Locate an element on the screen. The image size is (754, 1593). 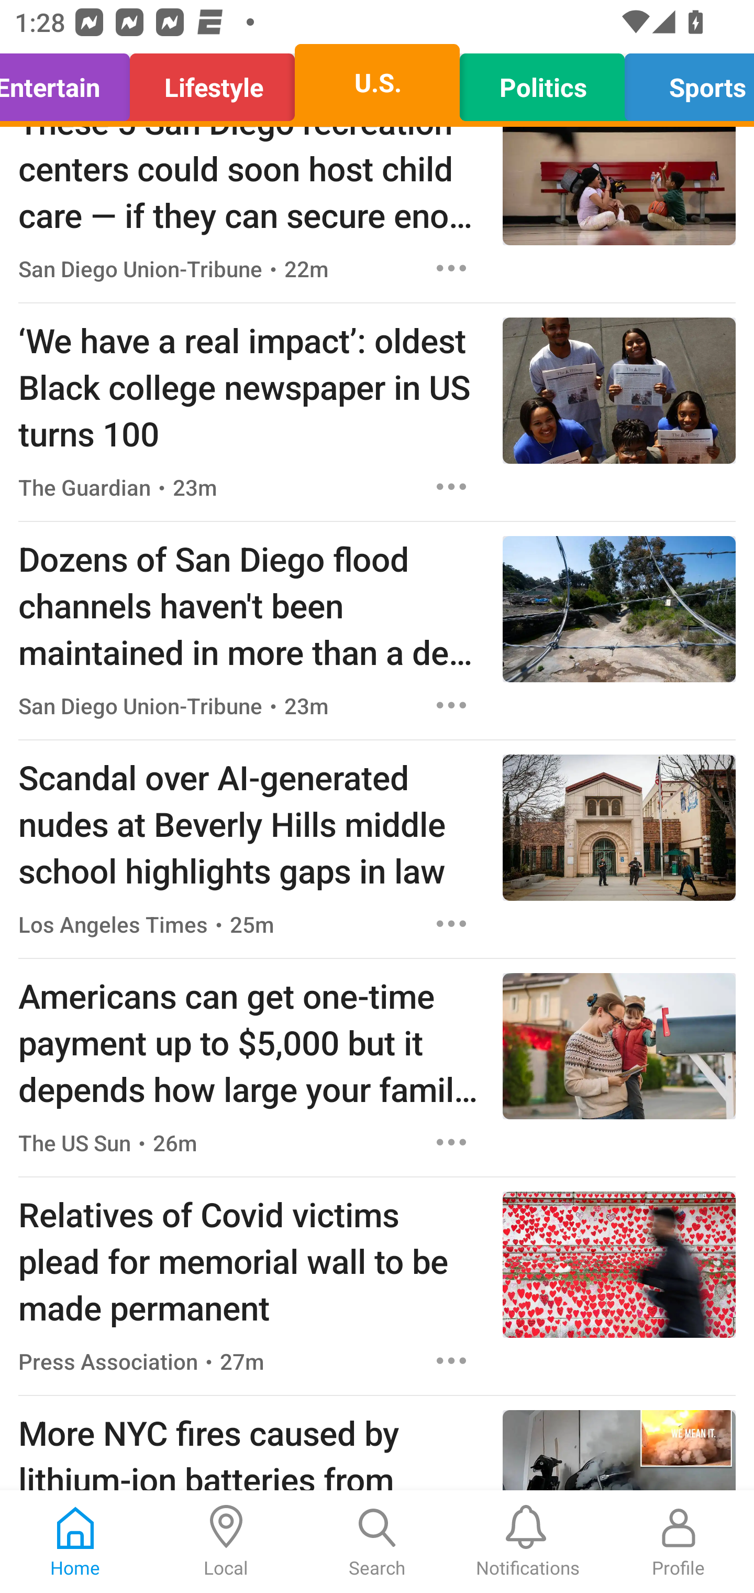
Options is located at coordinates (451, 923).